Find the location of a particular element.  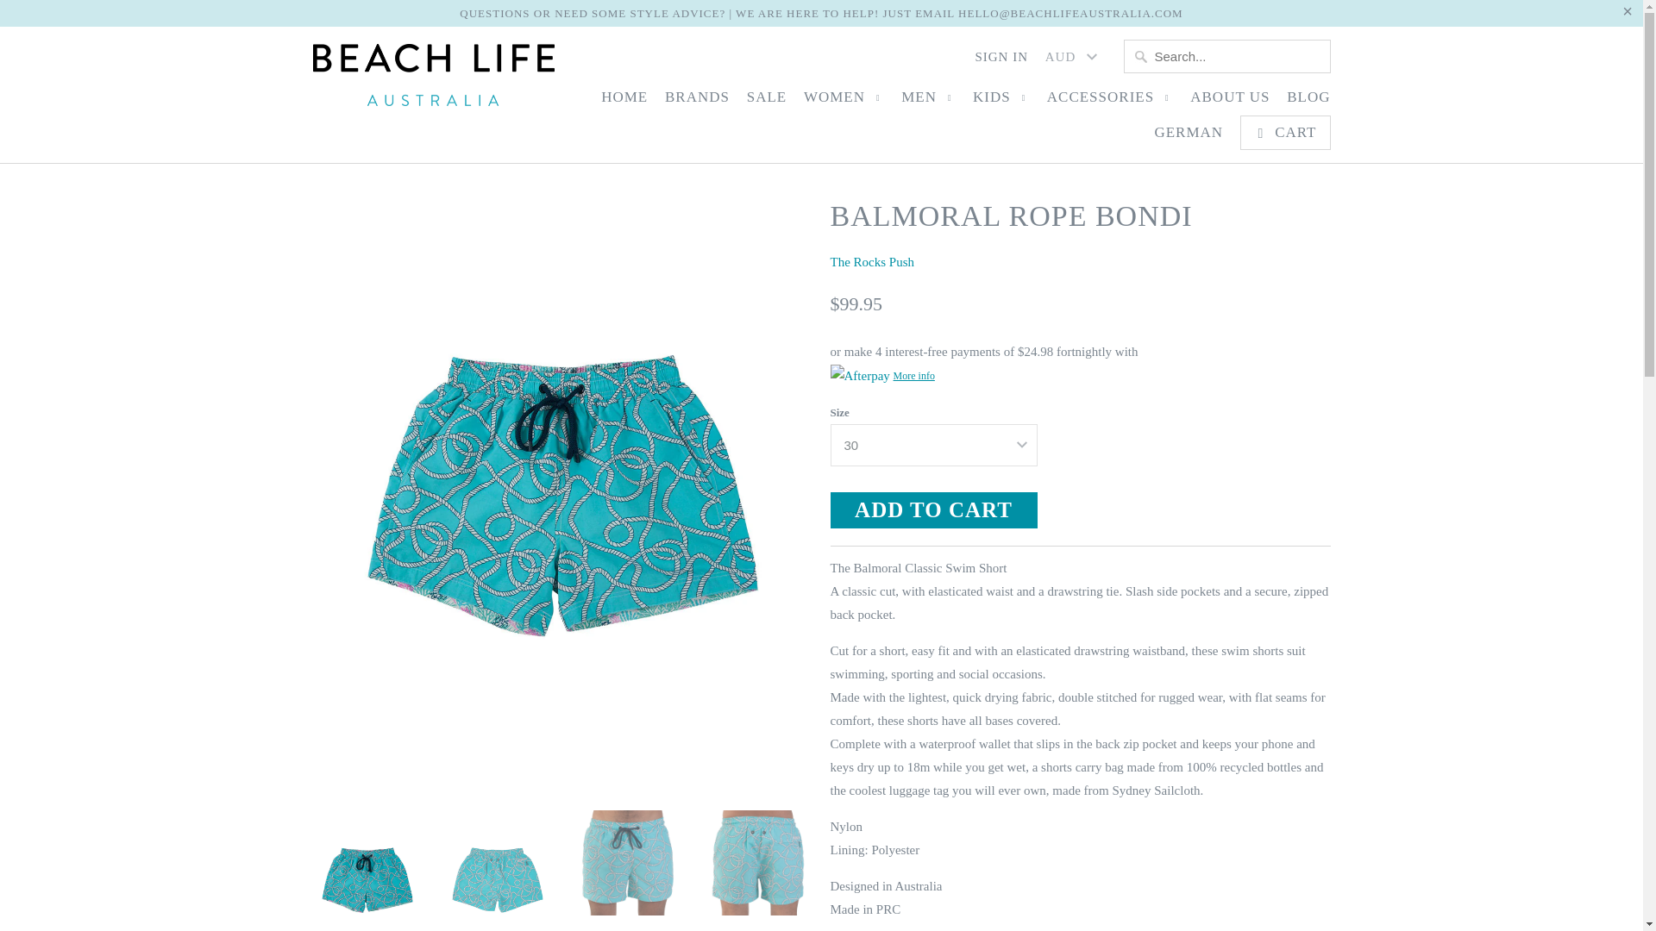

SIGN IN is located at coordinates (1001, 61).